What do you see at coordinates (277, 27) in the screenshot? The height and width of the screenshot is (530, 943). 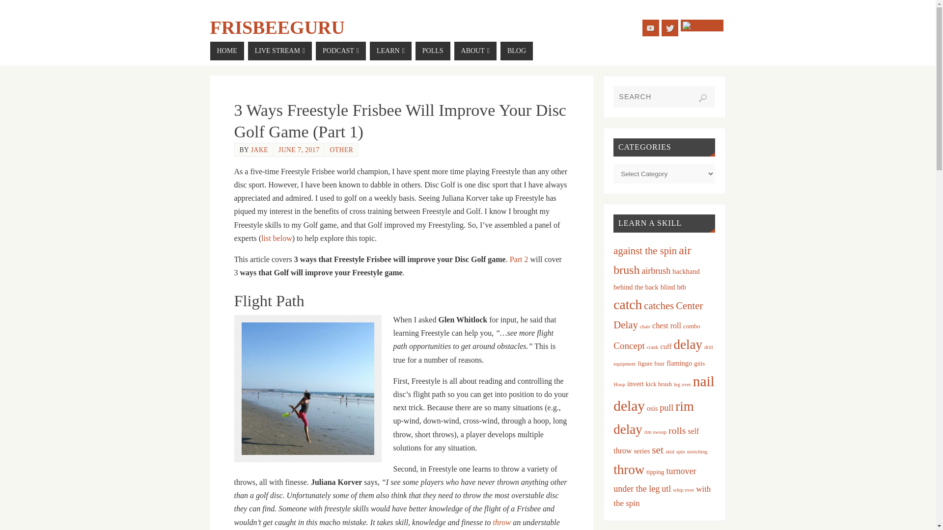 I see `FrisbeeGuru` at bounding box center [277, 27].